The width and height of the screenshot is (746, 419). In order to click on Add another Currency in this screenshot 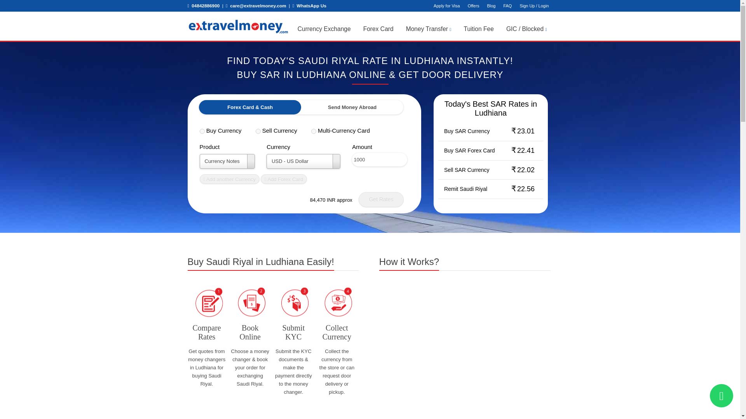, I will do `click(230, 179)`.